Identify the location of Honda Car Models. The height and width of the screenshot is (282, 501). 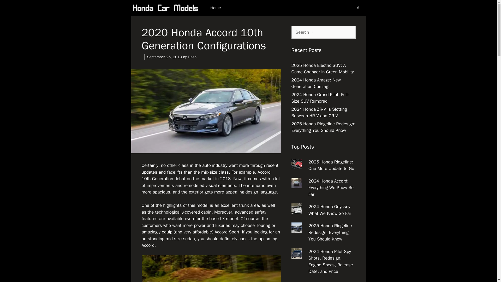
(165, 8).